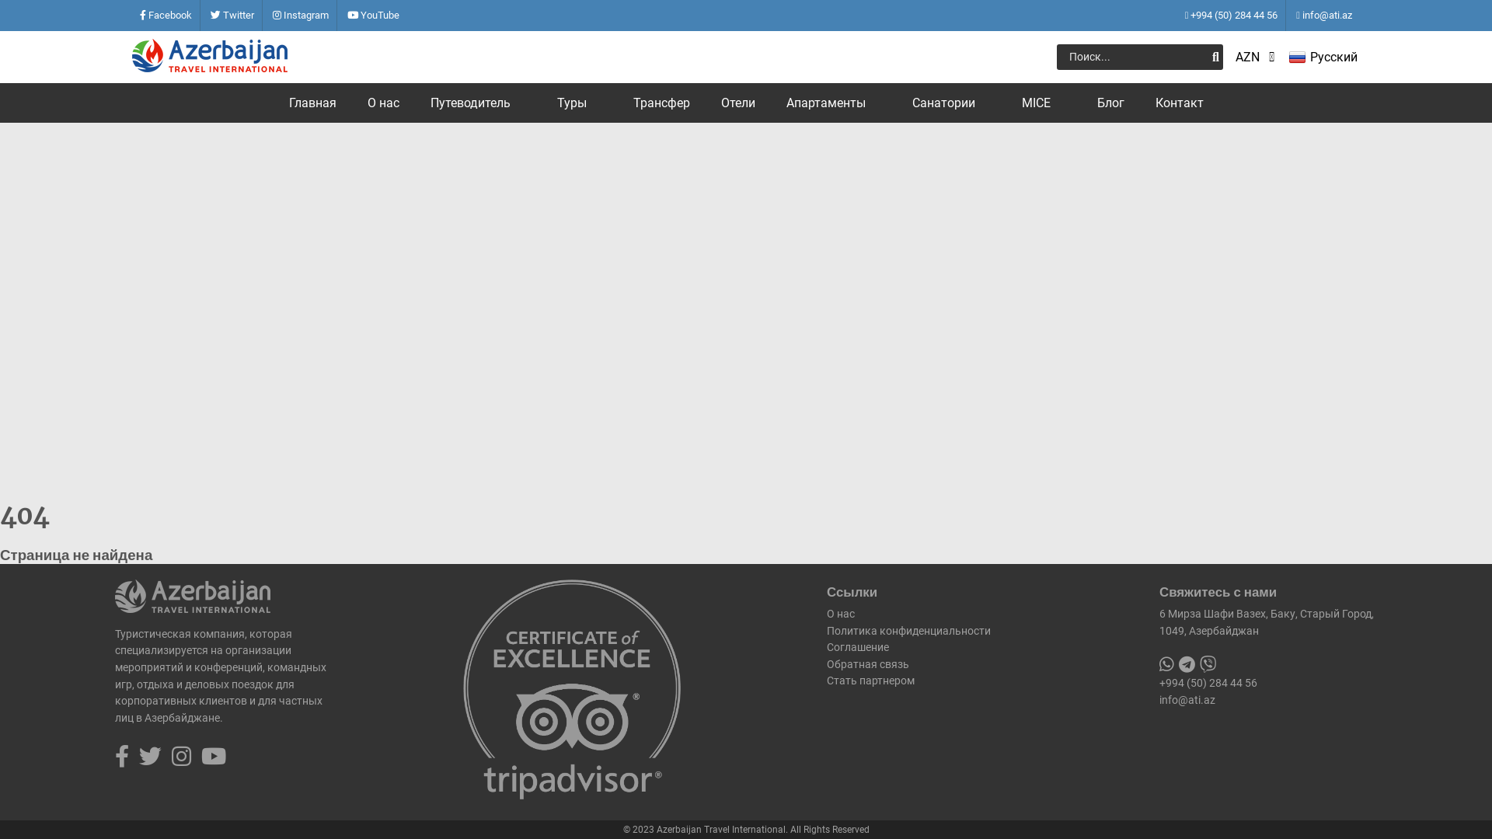 The height and width of the screenshot is (839, 1492). I want to click on Azerbaijan Travel International, so click(210, 68).